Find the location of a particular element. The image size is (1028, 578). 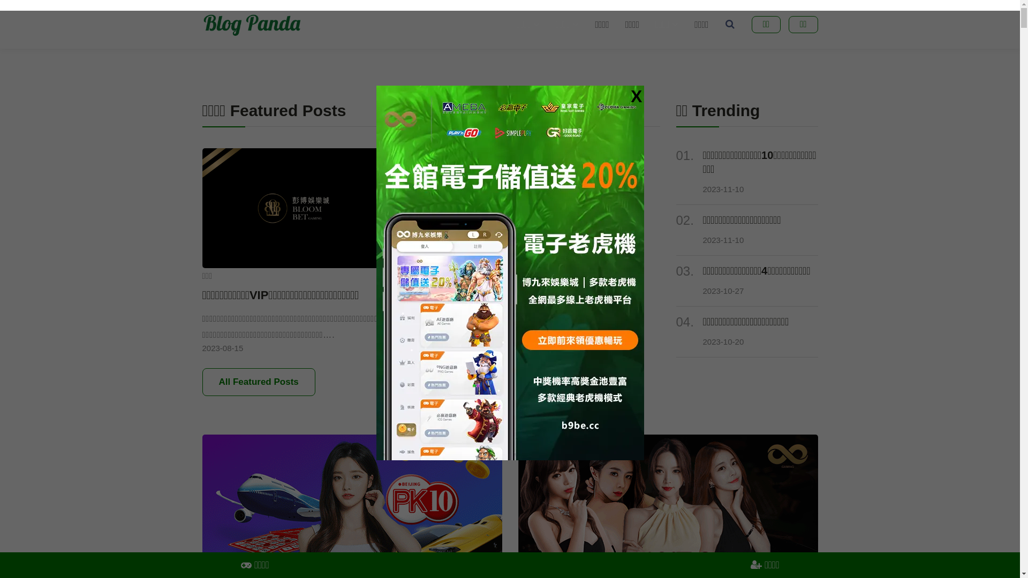

All Featured Posts is located at coordinates (259, 382).